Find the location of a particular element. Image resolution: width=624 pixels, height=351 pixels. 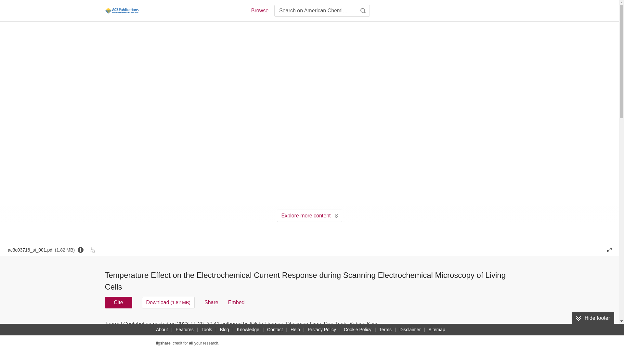

Cite is located at coordinates (118, 302).